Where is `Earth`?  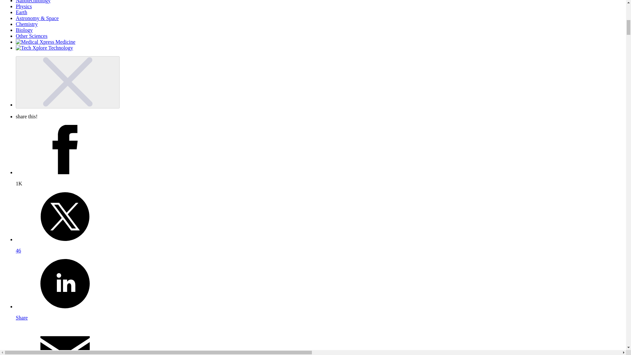 Earth is located at coordinates (21, 12).